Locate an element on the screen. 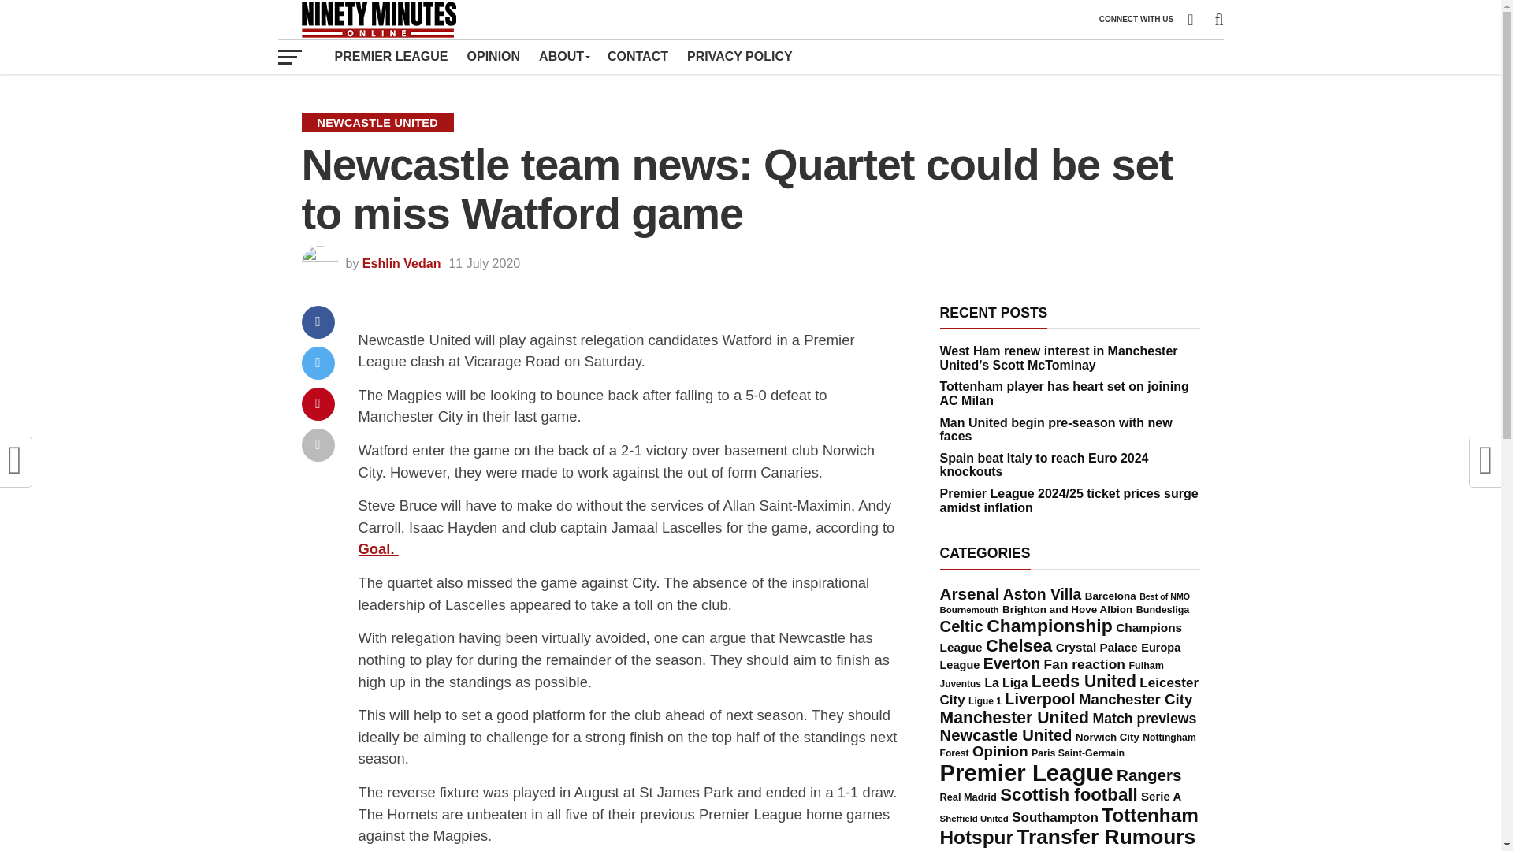  Aston Villa is located at coordinates (1042, 594).